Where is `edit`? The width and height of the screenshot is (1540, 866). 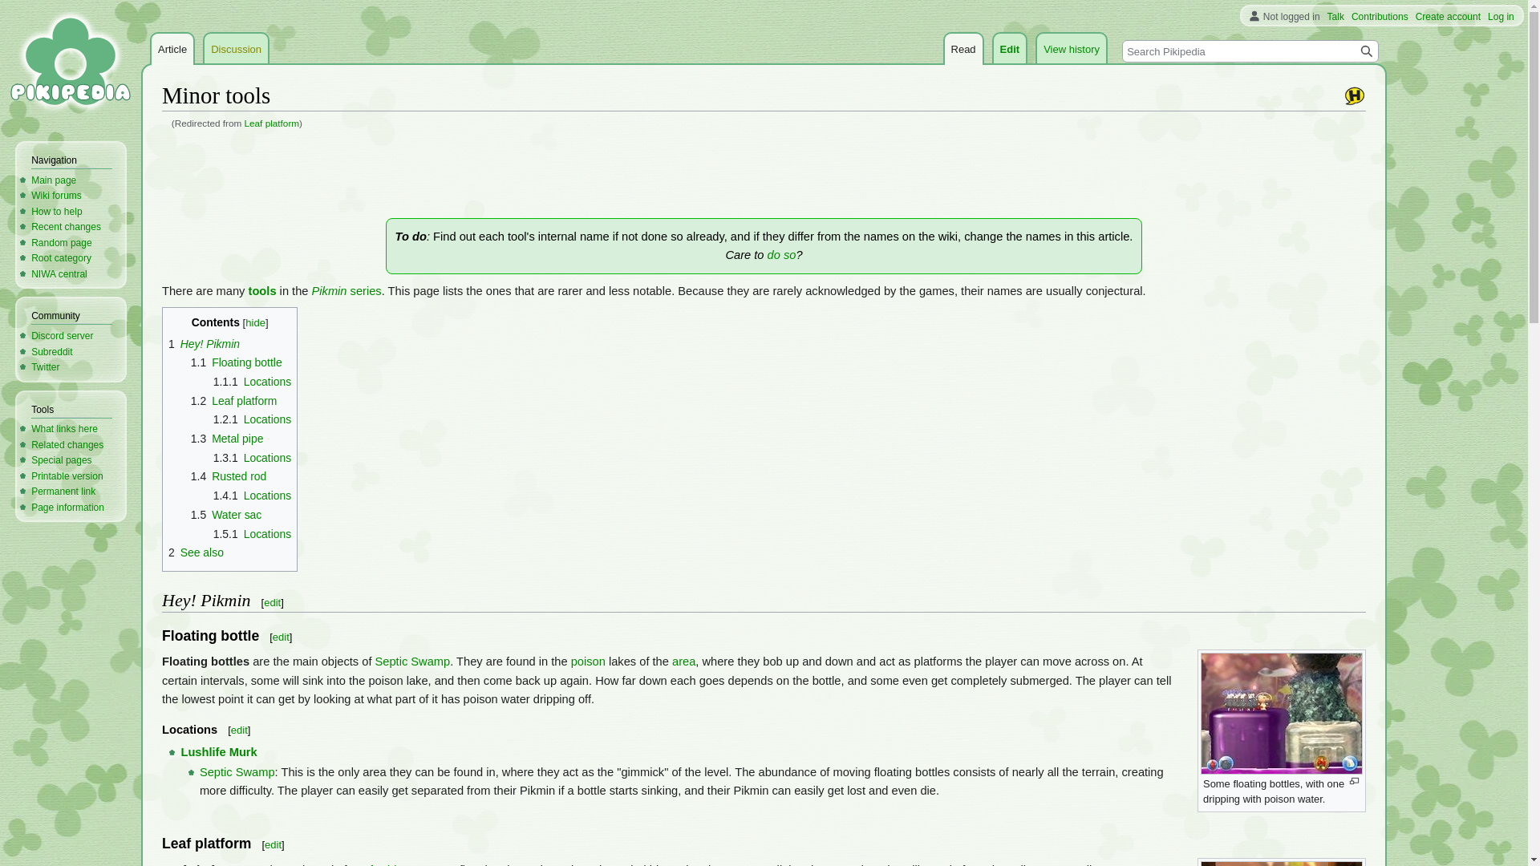 edit is located at coordinates (281, 637).